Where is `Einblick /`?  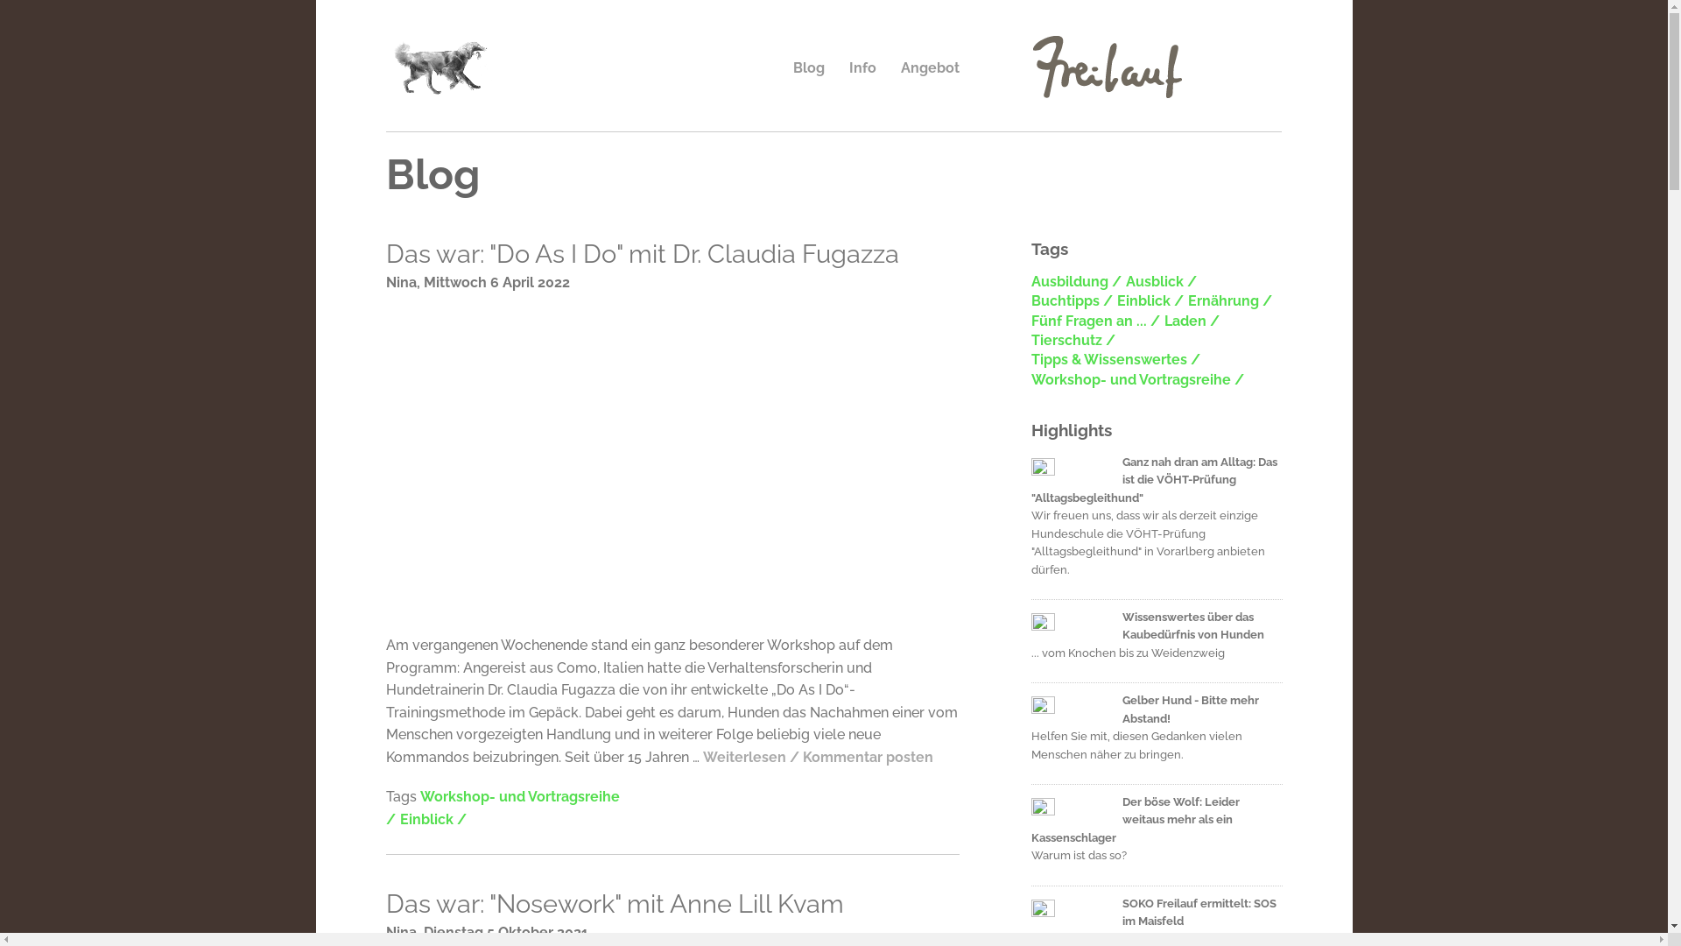 Einblick / is located at coordinates (1150, 301).